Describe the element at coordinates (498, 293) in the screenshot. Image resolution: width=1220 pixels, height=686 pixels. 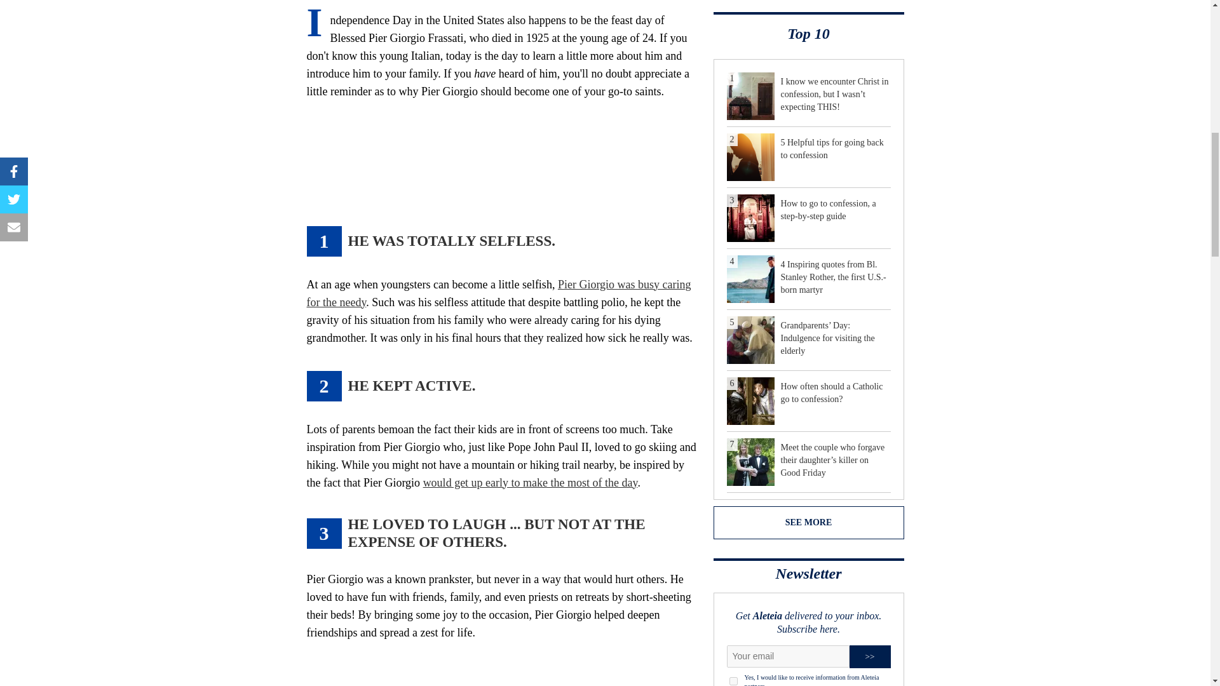
I see `Pier Giorgio was busy caring for the needy` at that location.